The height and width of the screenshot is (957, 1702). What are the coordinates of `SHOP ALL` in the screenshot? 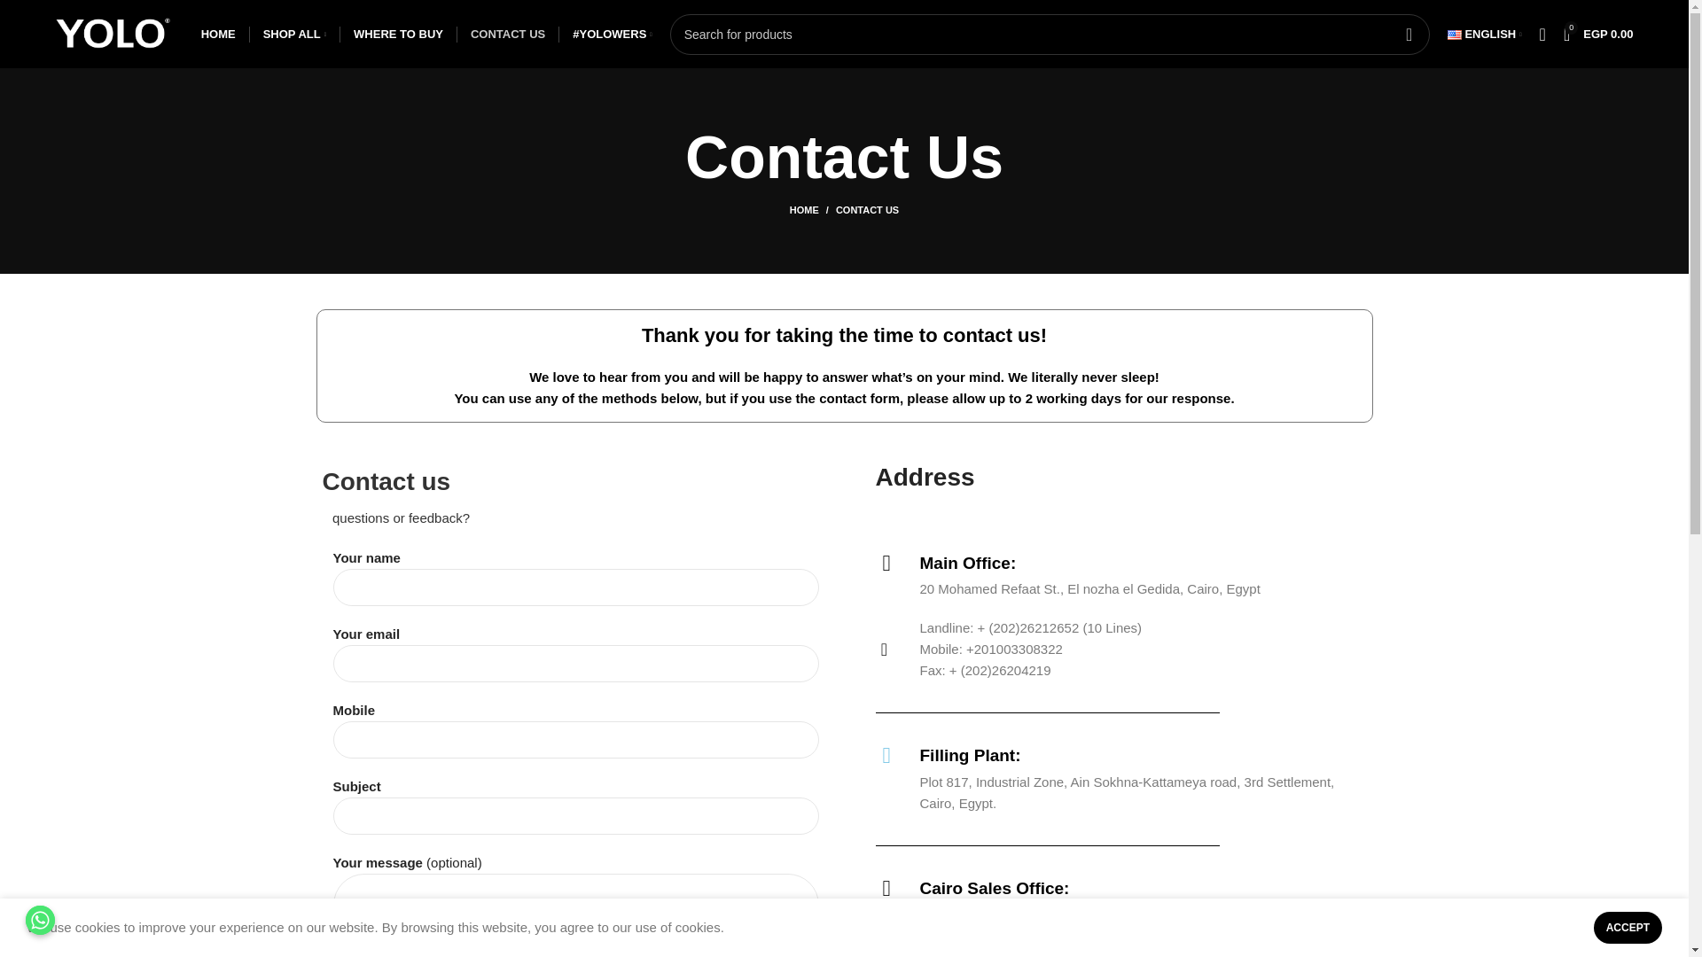 It's located at (294, 34).